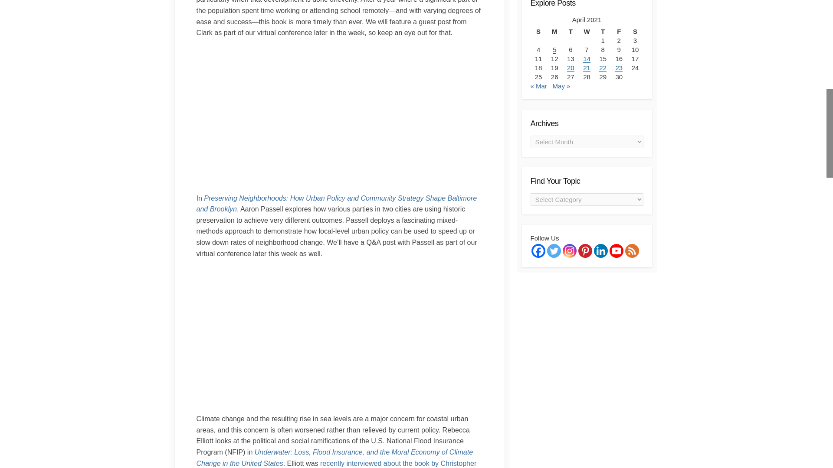 This screenshot has width=833, height=468. Describe the element at coordinates (554, 31) in the screenshot. I see `Monday` at that location.